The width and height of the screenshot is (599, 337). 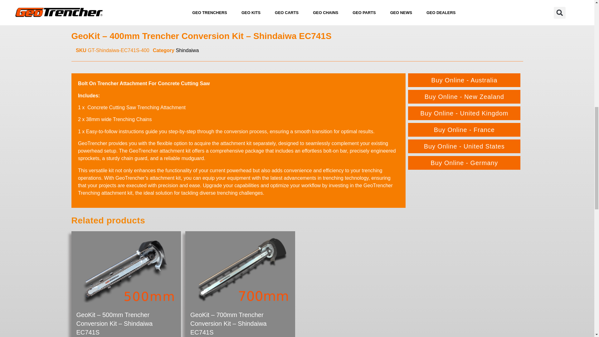 I want to click on Buy Online - United Kingdom, so click(x=464, y=113).